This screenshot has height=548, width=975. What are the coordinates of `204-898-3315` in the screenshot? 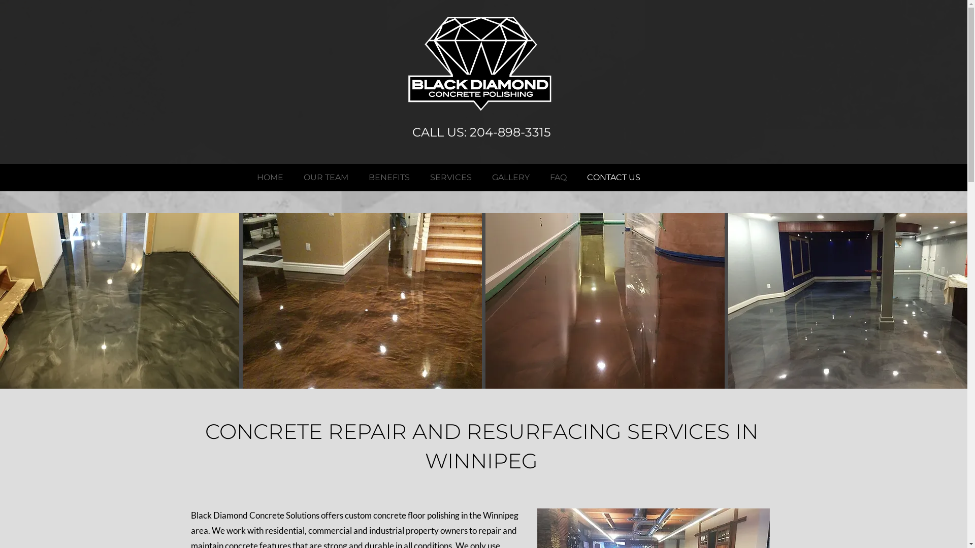 It's located at (510, 132).